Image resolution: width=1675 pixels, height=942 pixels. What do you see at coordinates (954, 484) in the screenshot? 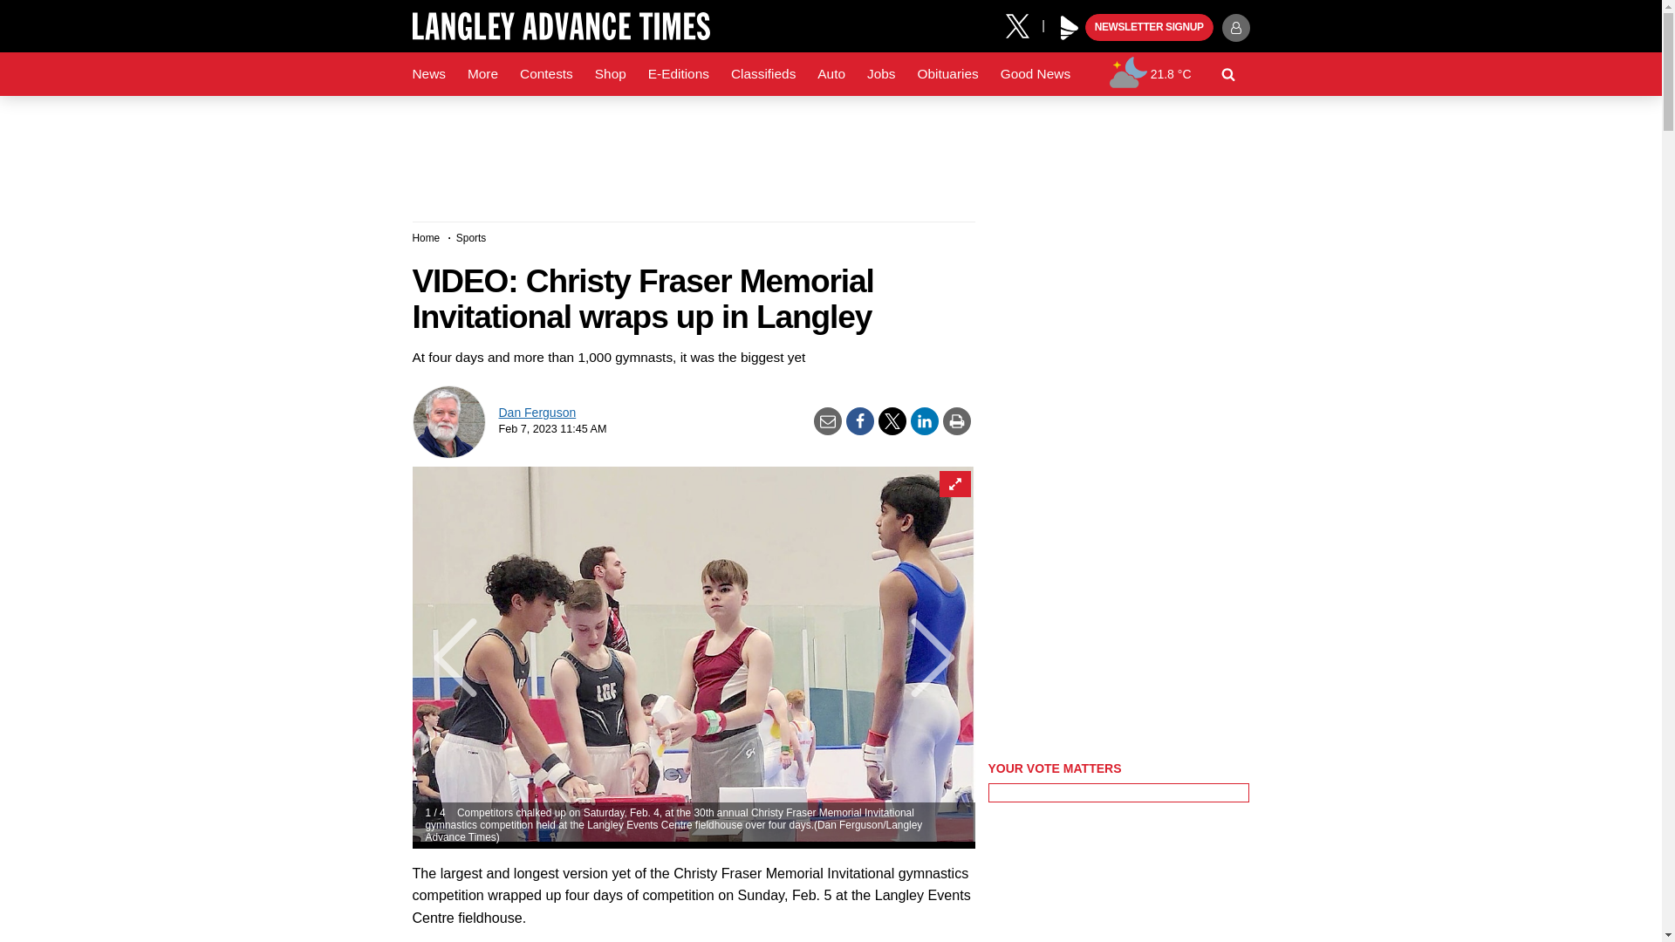
I see `Expand` at bounding box center [954, 484].